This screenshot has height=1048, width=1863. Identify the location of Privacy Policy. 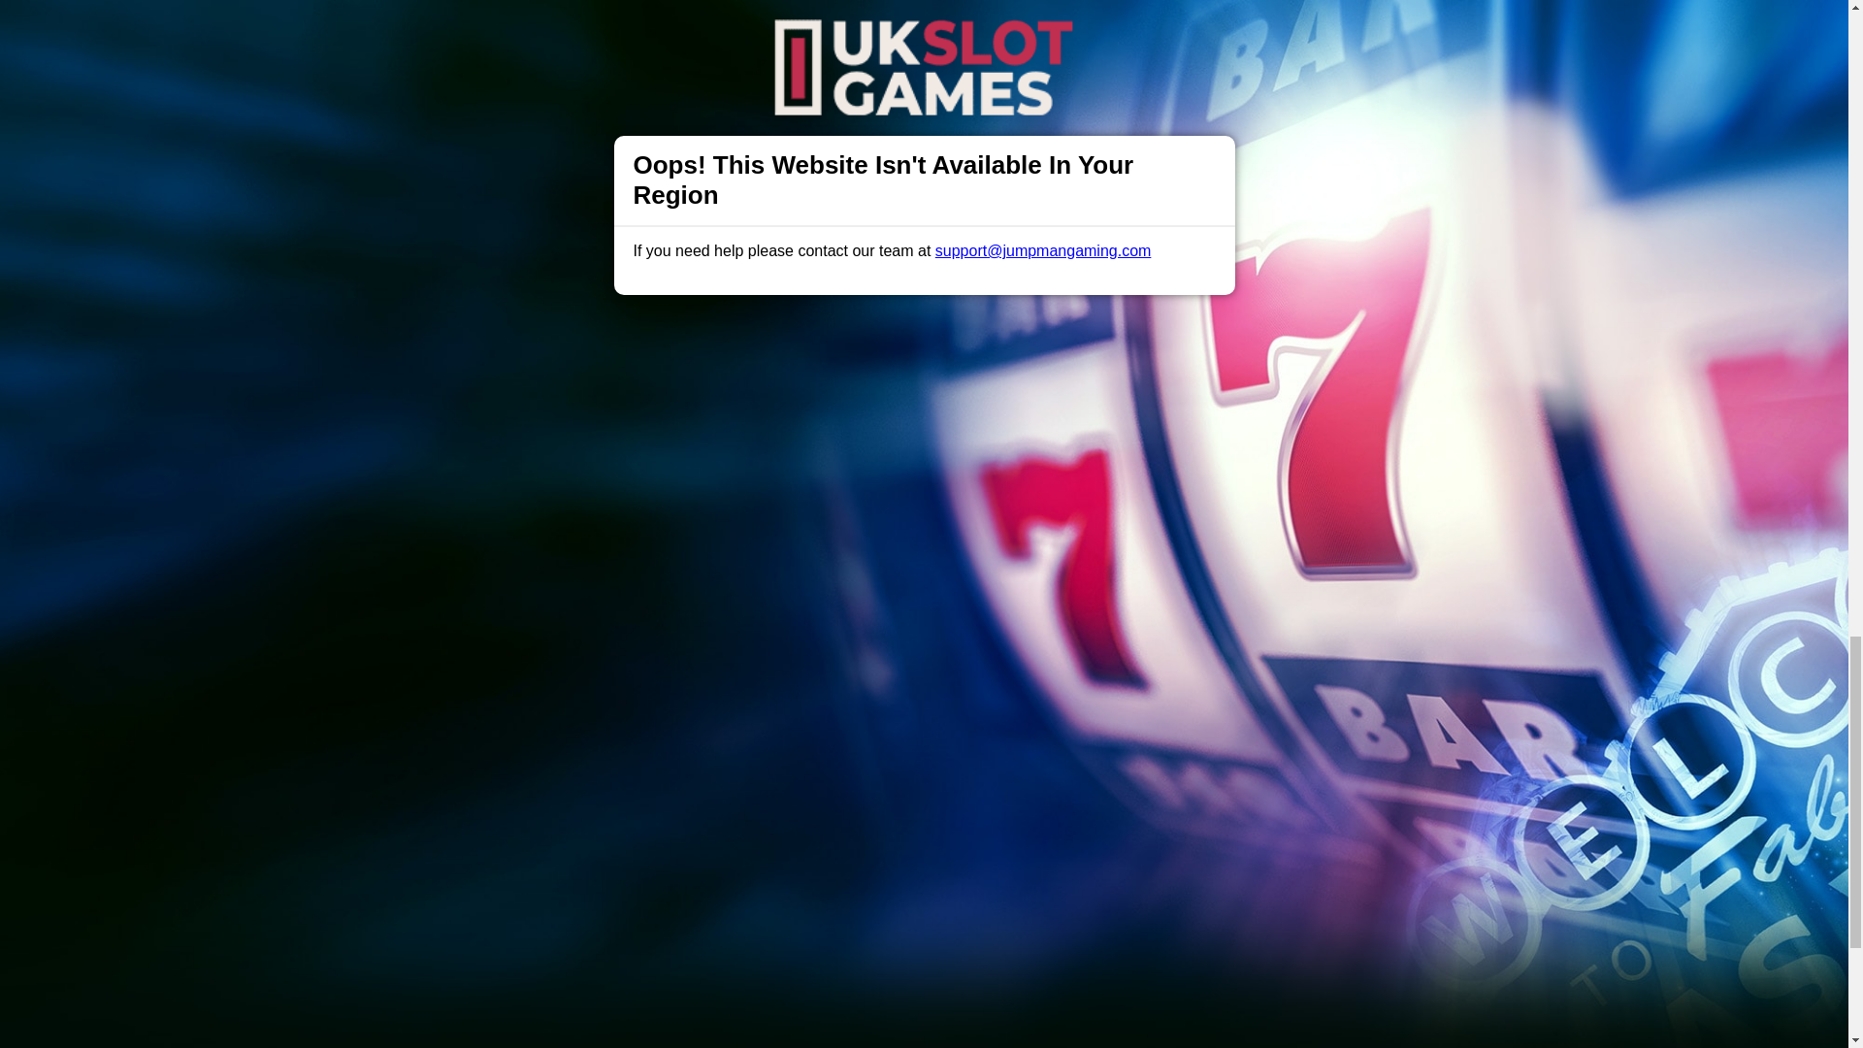
(860, 916).